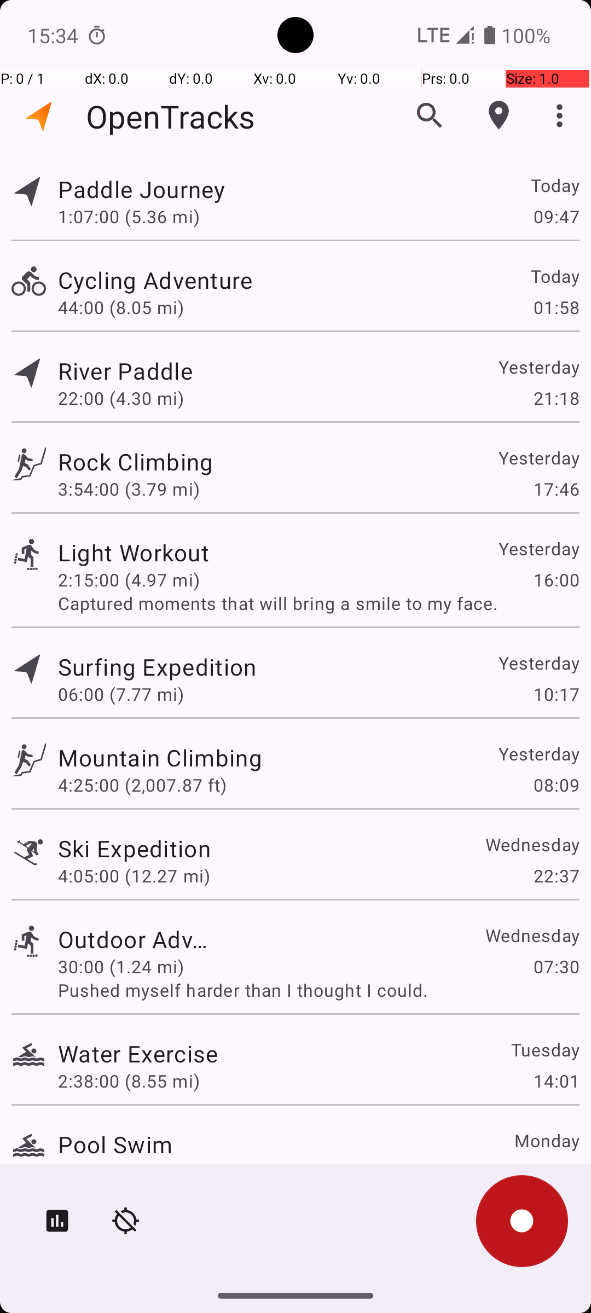 Image resolution: width=591 pixels, height=1313 pixels. I want to click on 10:17, so click(556, 694).